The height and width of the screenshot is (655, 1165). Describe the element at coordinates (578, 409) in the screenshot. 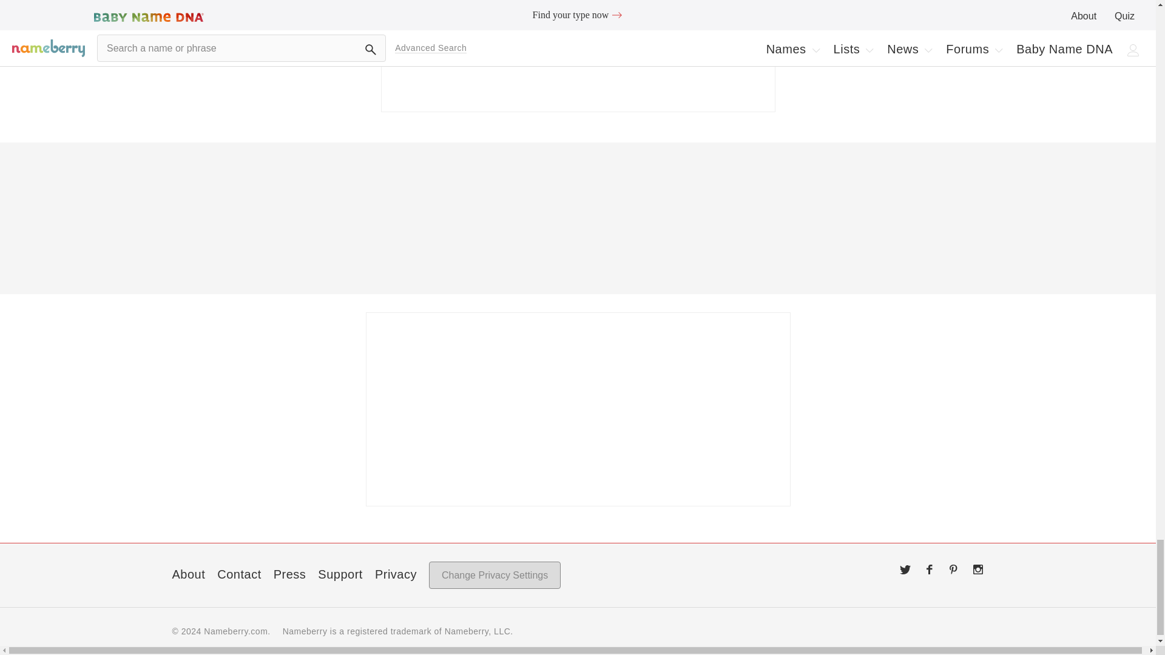

I see `Sign up for the Nameberry Newsletter` at that location.